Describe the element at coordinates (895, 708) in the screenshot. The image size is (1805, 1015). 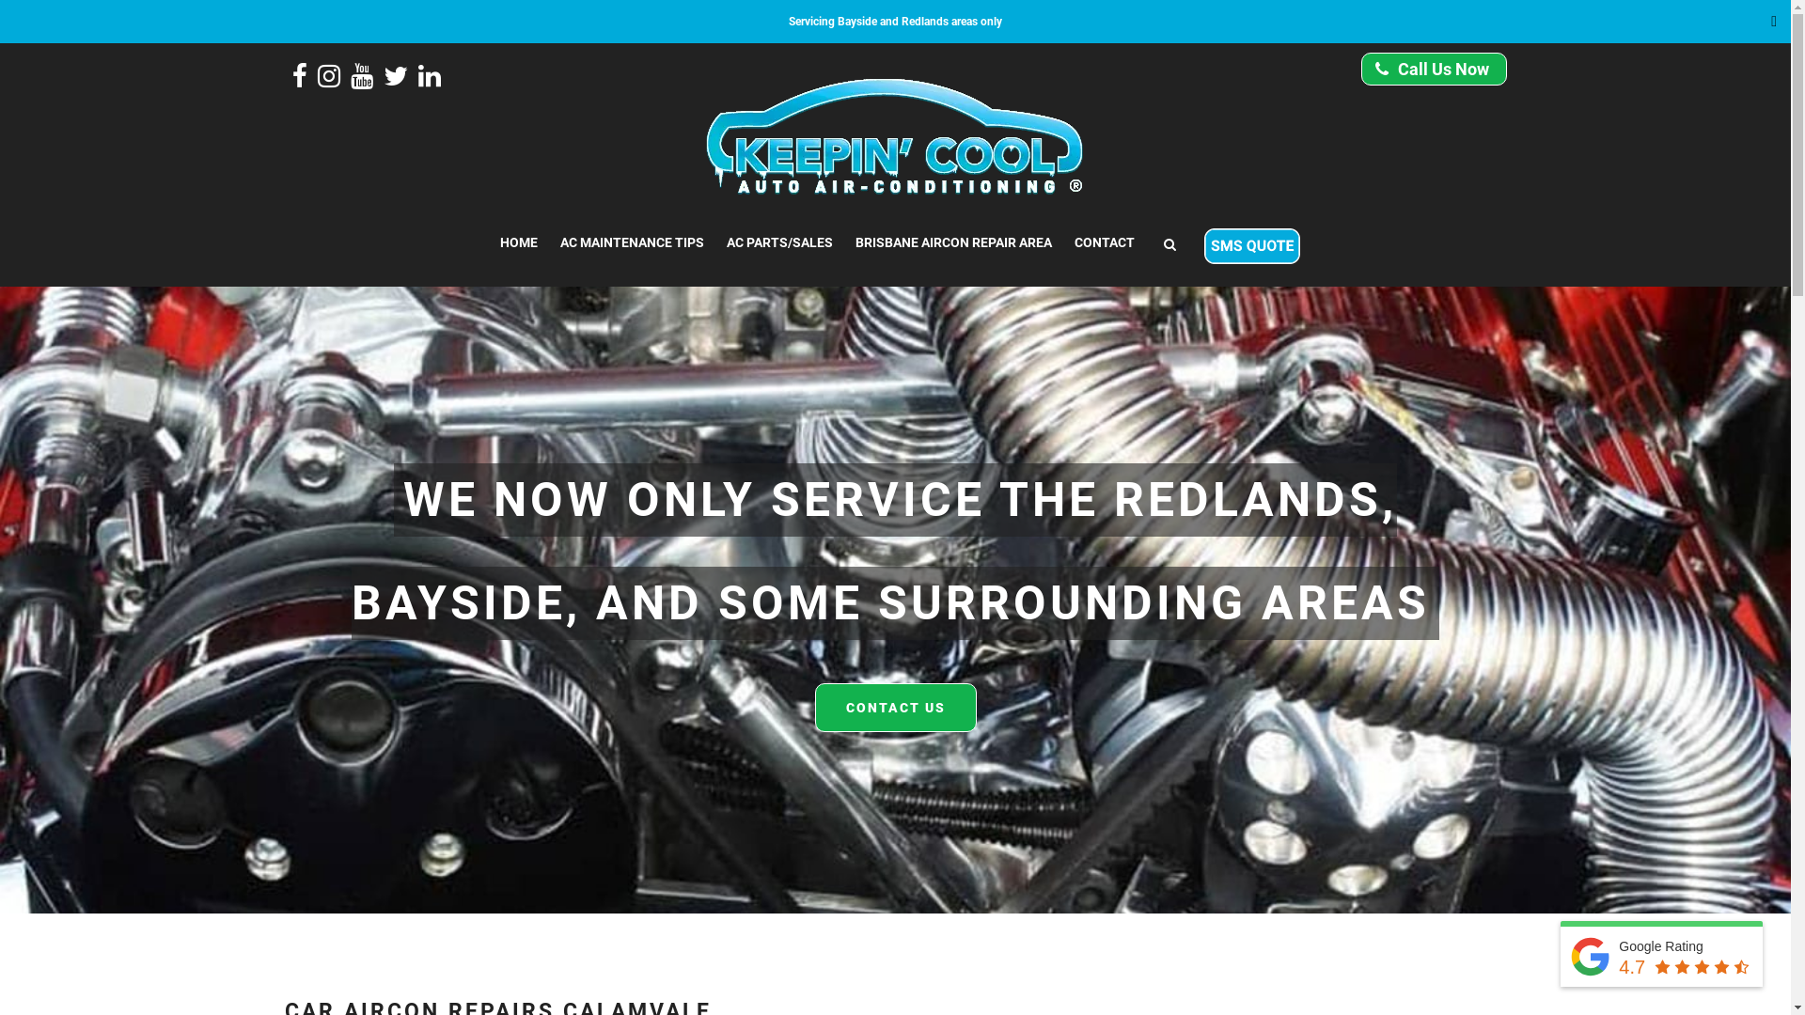
I see `CONTACT US` at that location.